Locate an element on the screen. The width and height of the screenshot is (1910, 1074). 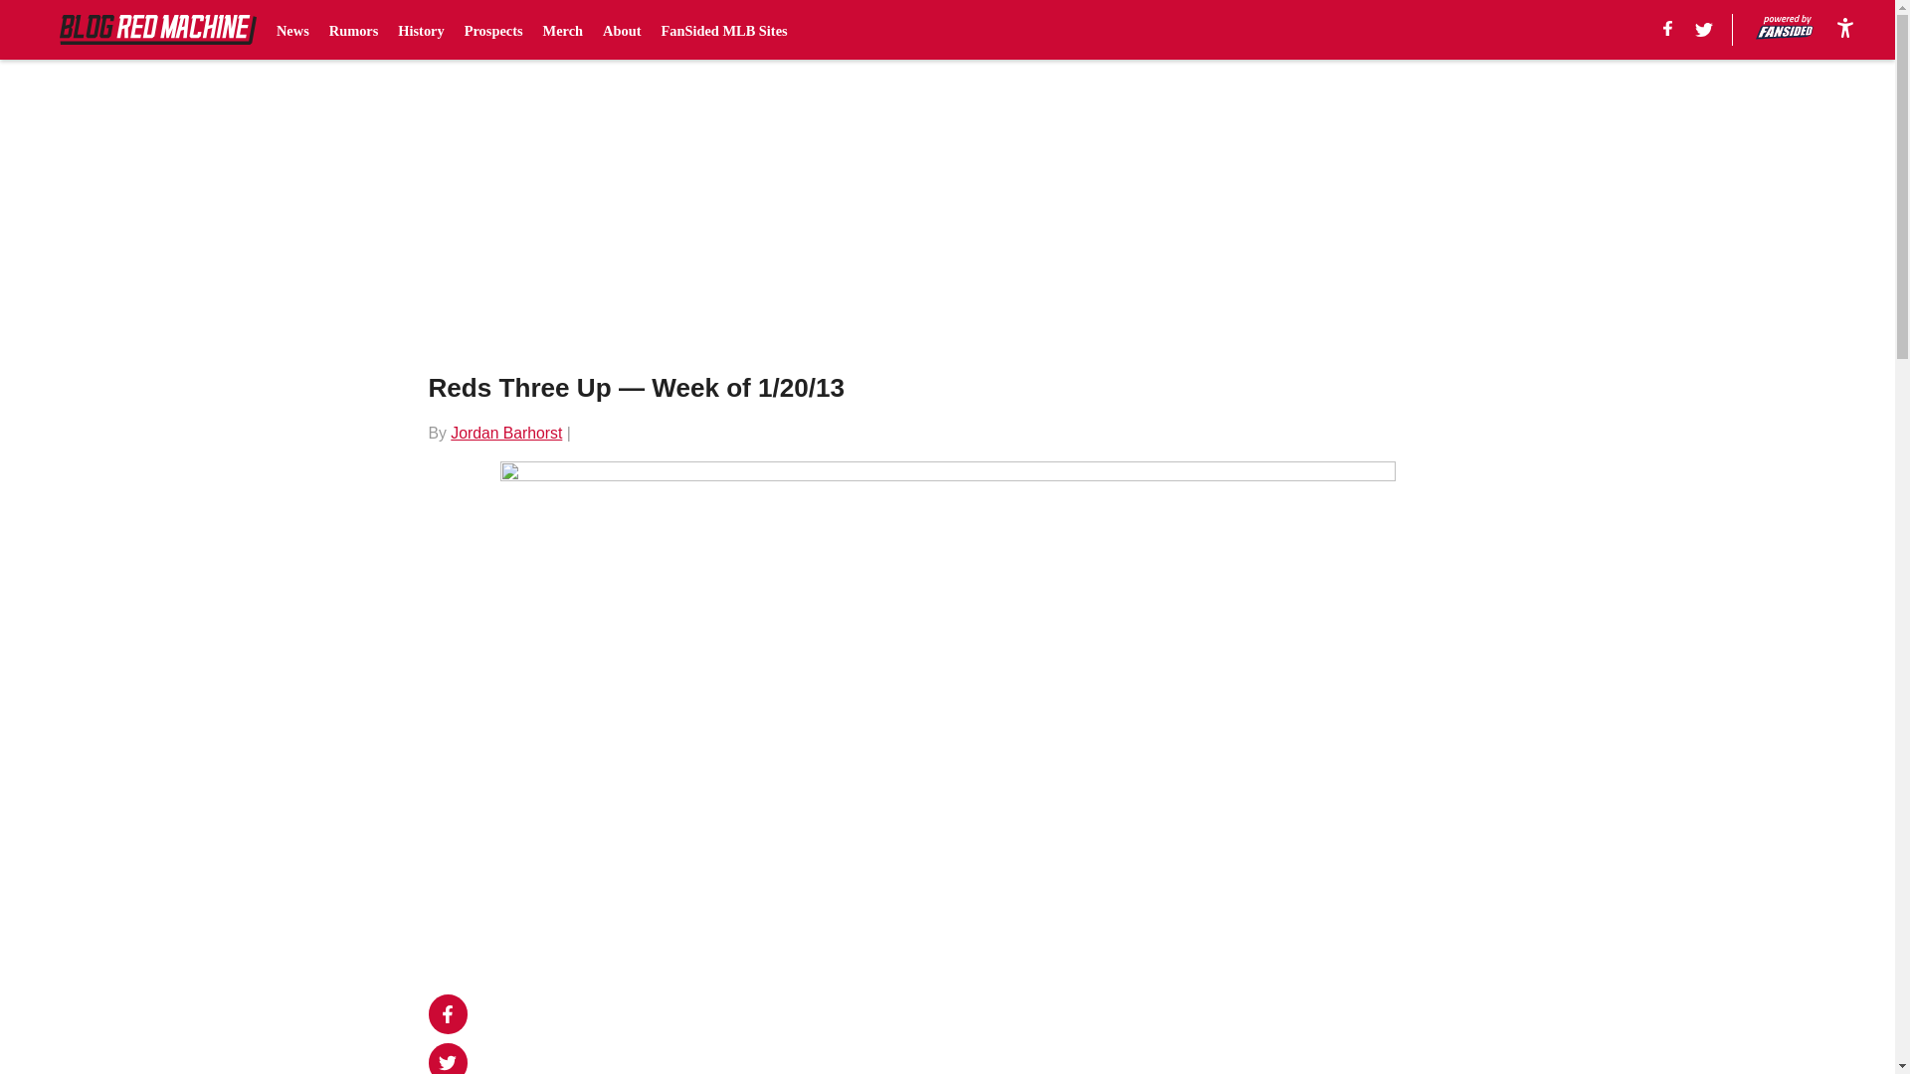
Merch is located at coordinates (563, 30).